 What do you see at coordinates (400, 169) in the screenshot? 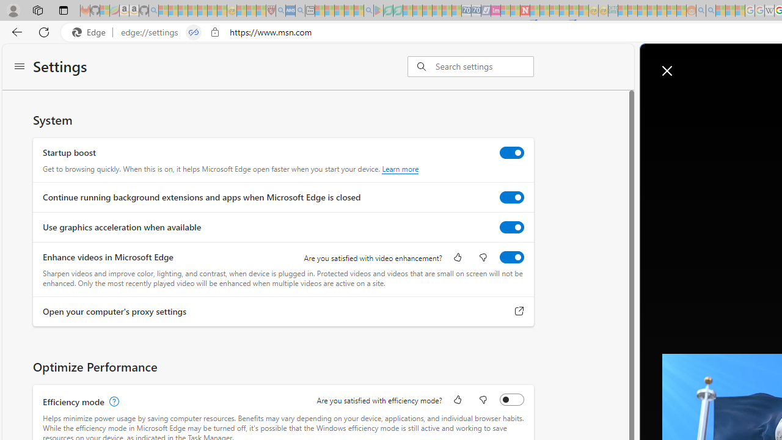
I see `Learn more` at bounding box center [400, 169].